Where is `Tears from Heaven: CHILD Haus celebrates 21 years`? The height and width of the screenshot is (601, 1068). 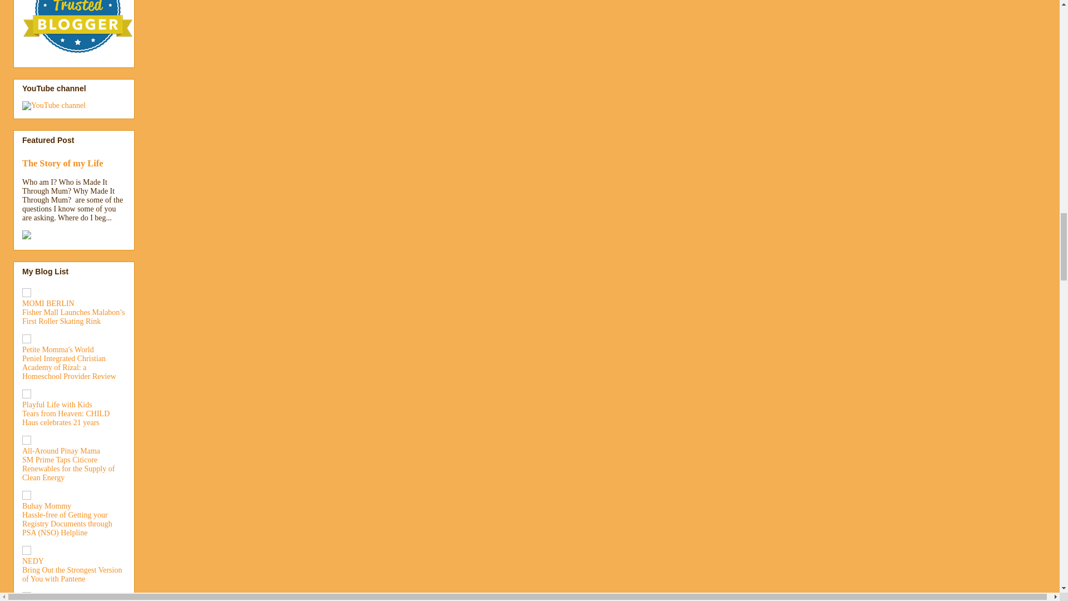
Tears from Heaven: CHILD Haus celebrates 21 years is located at coordinates (66, 417).